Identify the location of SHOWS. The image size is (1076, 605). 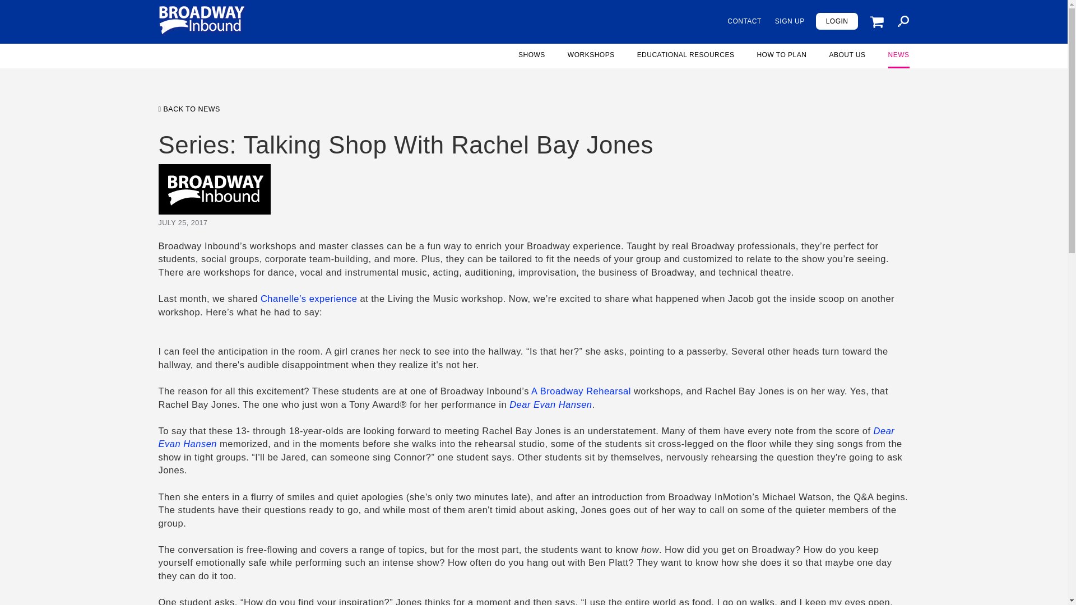
(532, 58).